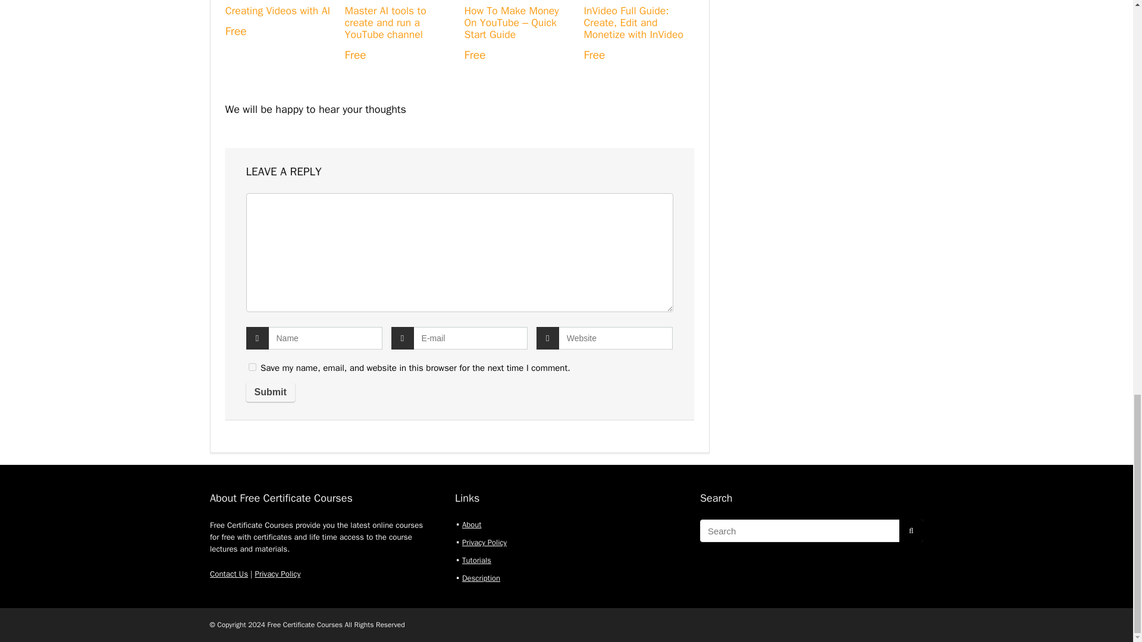 The height and width of the screenshot is (642, 1142). What do you see at coordinates (270, 392) in the screenshot?
I see `Submit` at bounding box center [270, 392].